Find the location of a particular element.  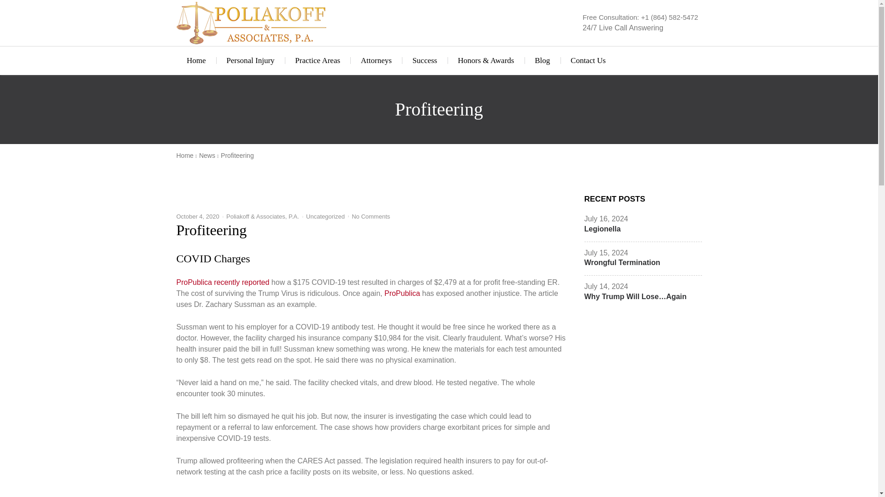

Contact Us is located at coordinates (588, 61).